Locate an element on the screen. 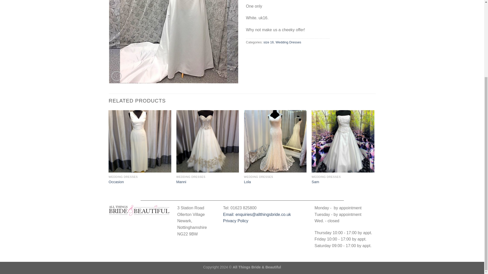 This screenshot has width=488, height=274. Occasion is located at coordinates (116, 182).